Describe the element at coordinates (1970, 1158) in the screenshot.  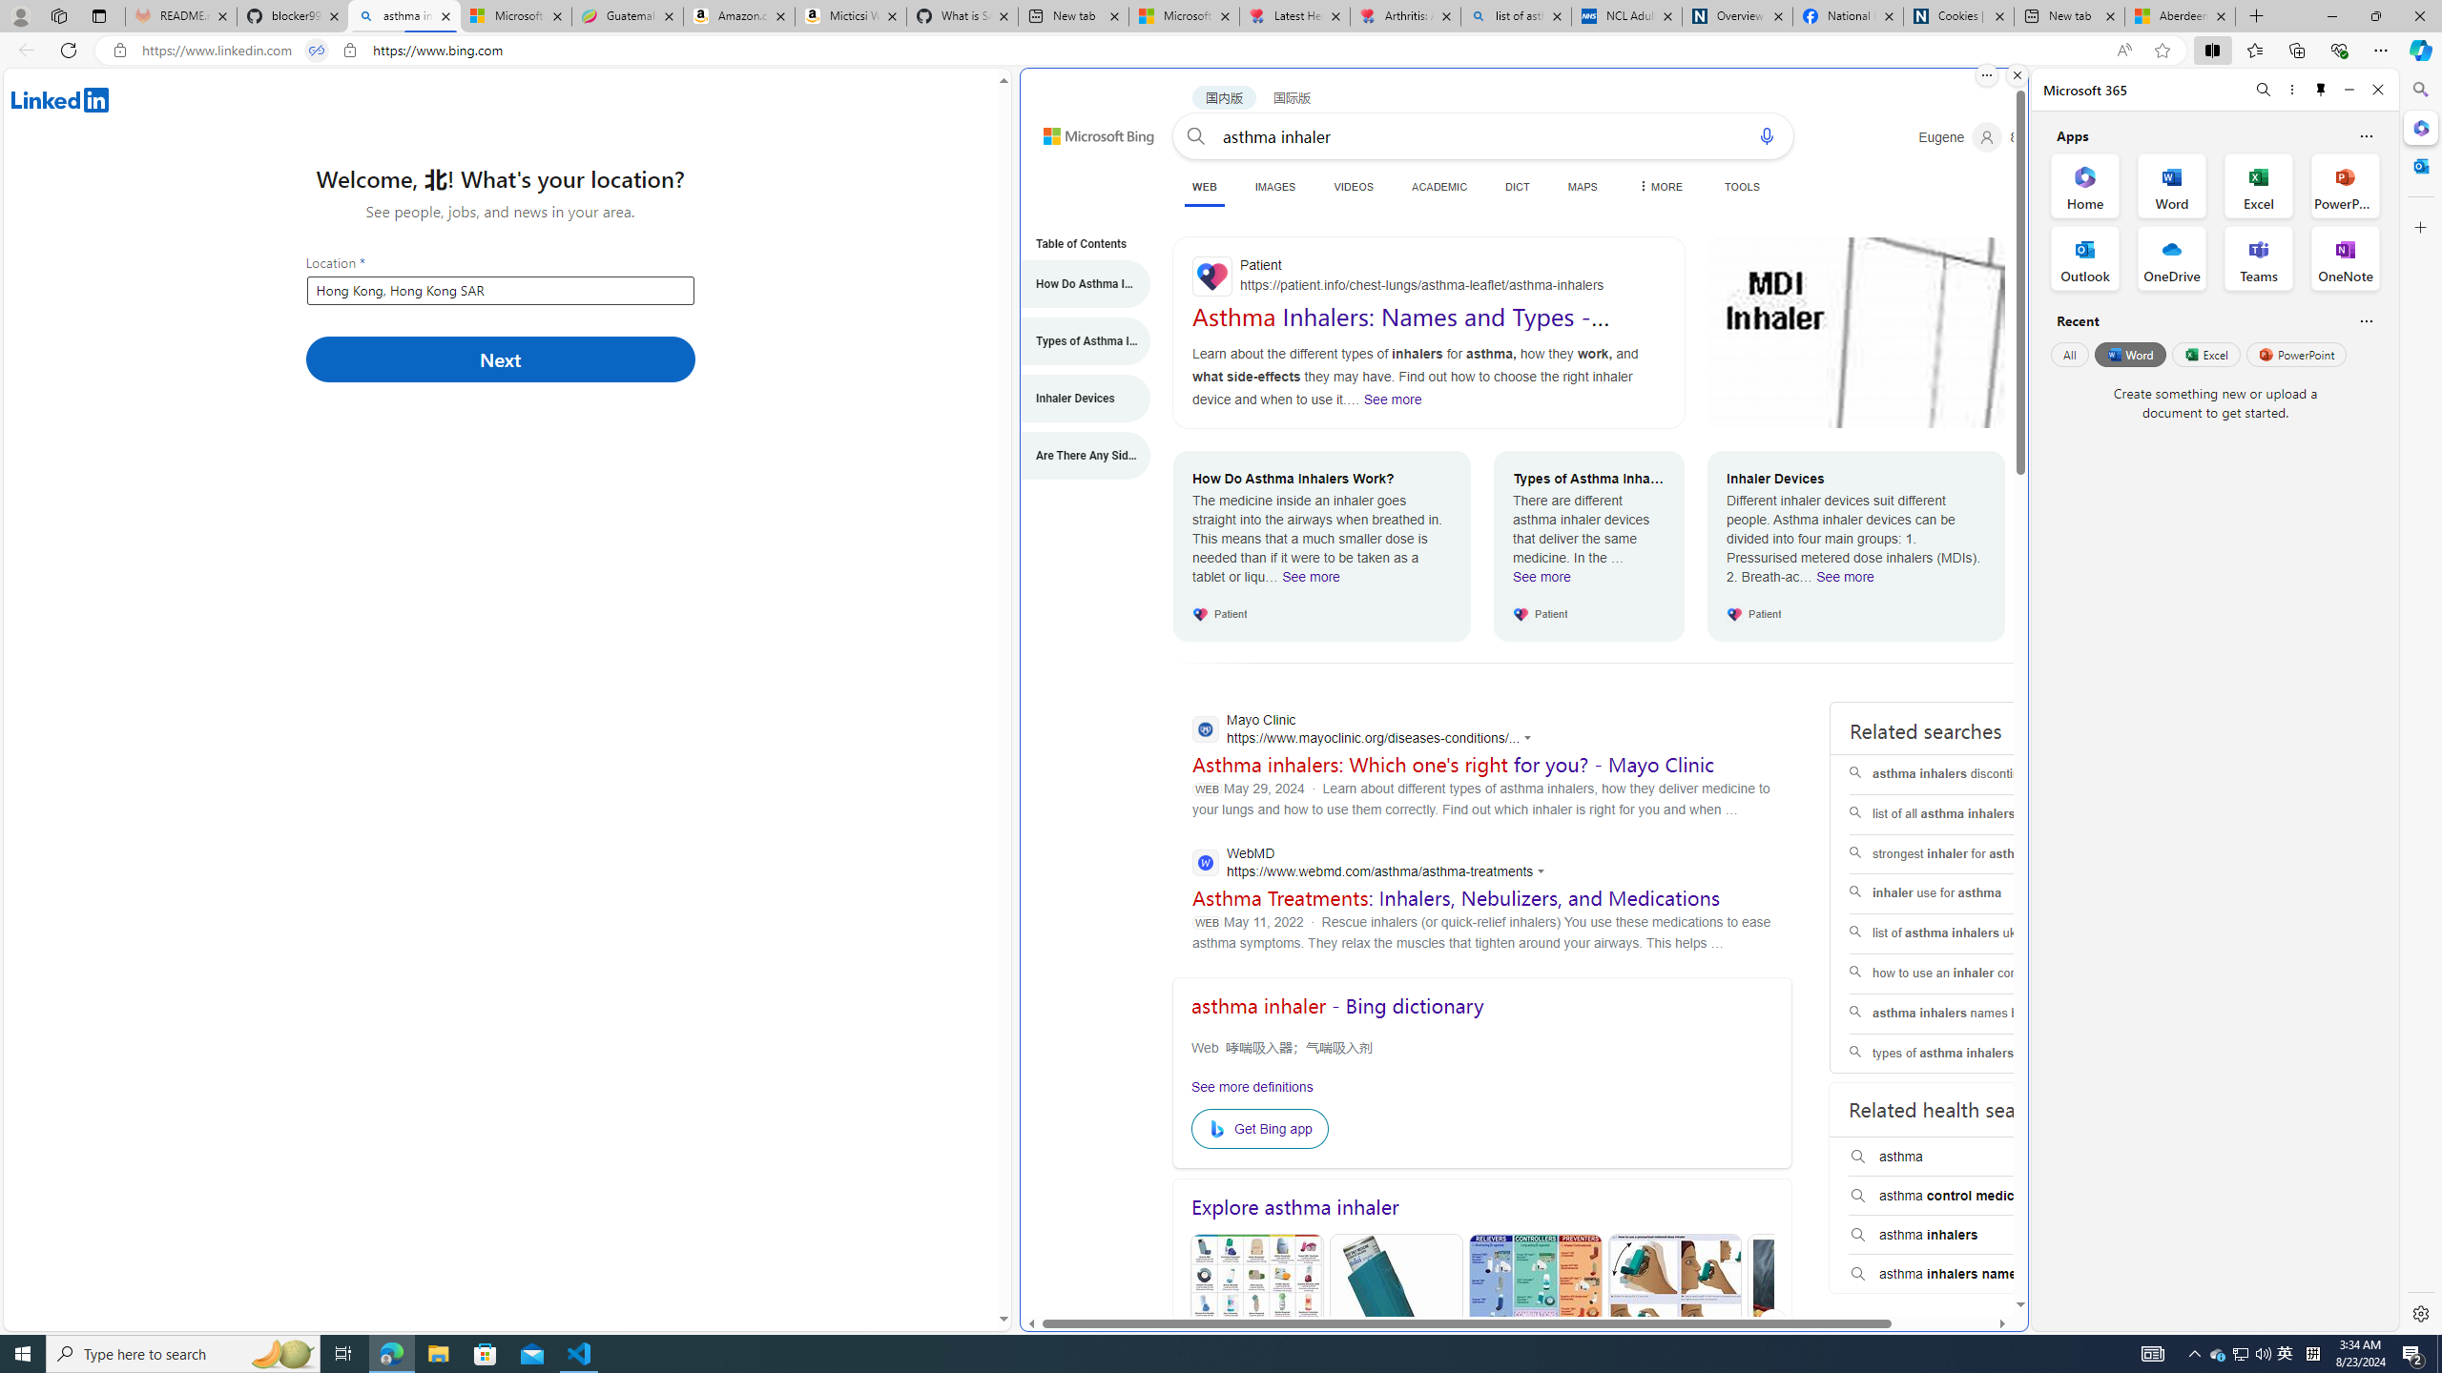
I see `asthma` at that location.